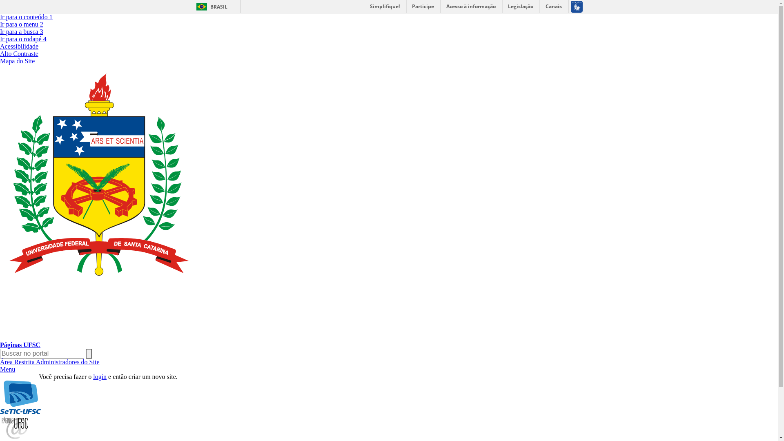 The width and height of the screenshot is (784, 441). I want to click on Acessibilidade, so click(19, 47).